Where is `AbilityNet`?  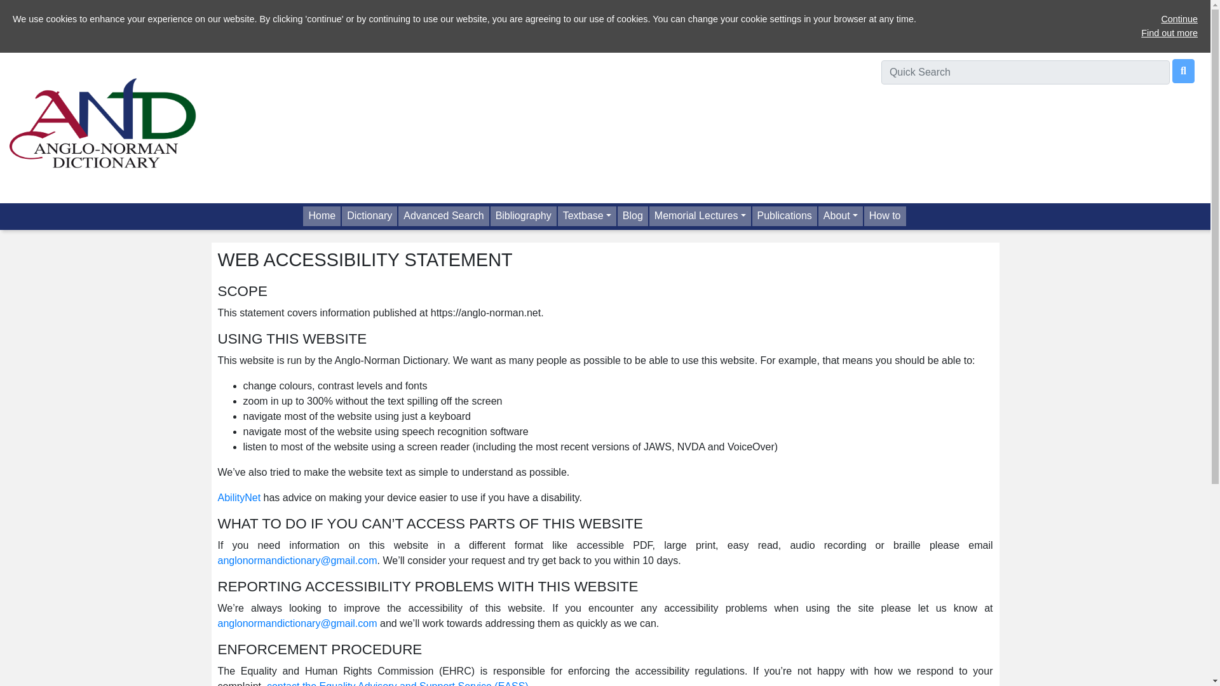
AbilityNet is located at coordinates (239, 497).